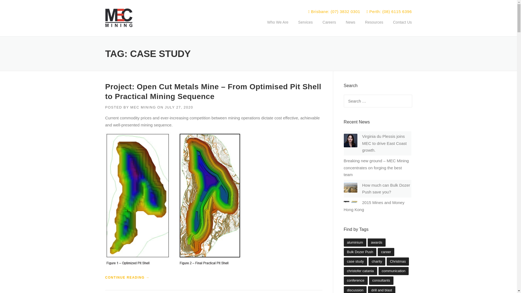  I want to click on Skip to content, so click(14, 3).